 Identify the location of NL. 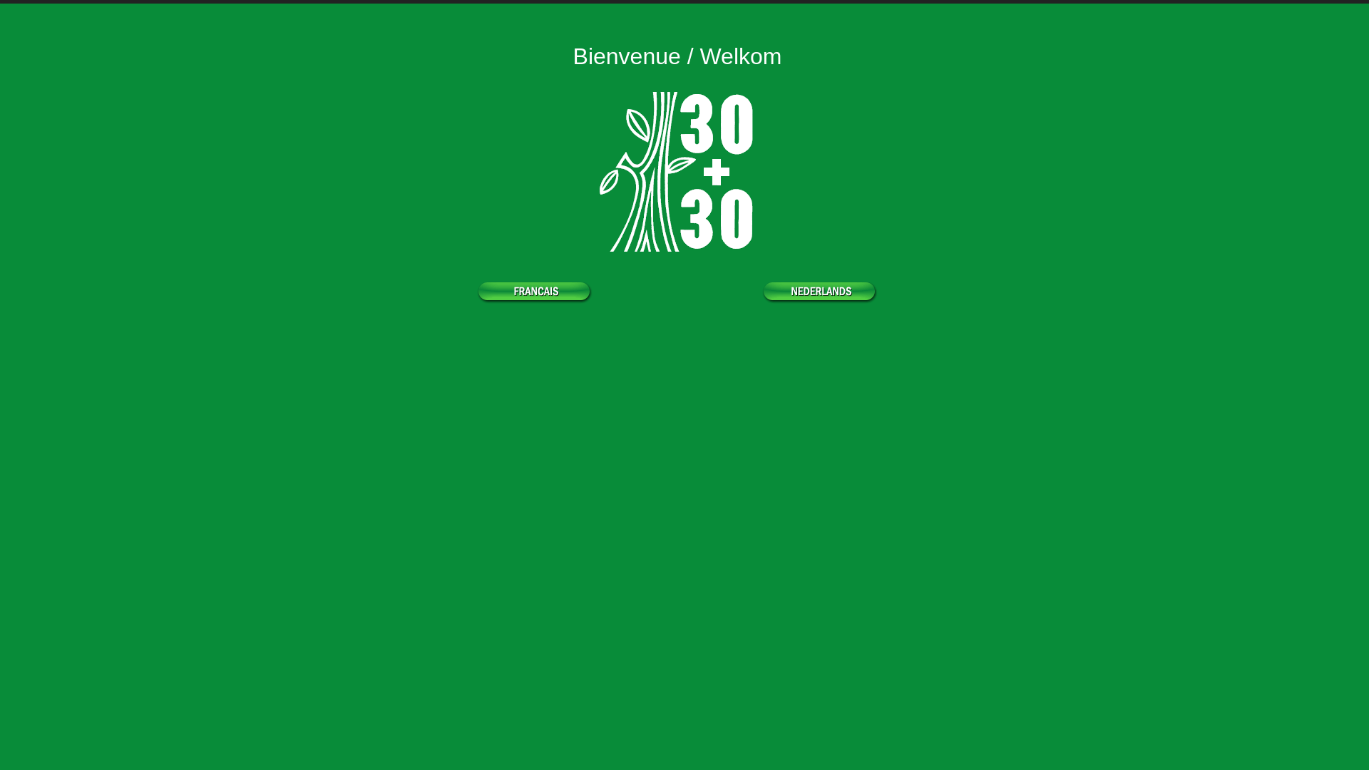
(820, 292).